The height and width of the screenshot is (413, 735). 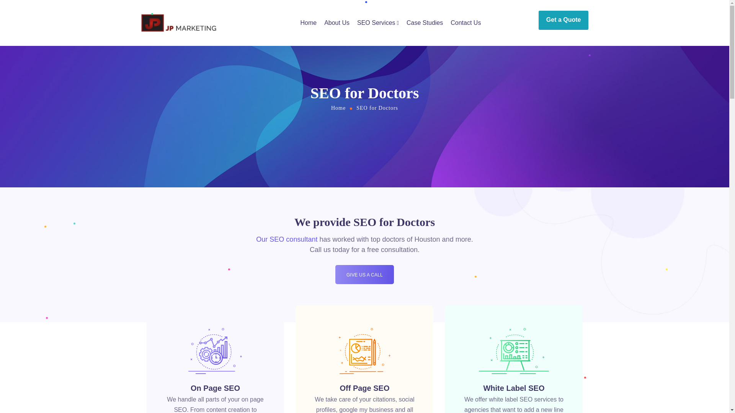 What do you see at coordinates (563, 20) in the screenshot?
I see `Get a Quote` at bounding box center [563, 20].